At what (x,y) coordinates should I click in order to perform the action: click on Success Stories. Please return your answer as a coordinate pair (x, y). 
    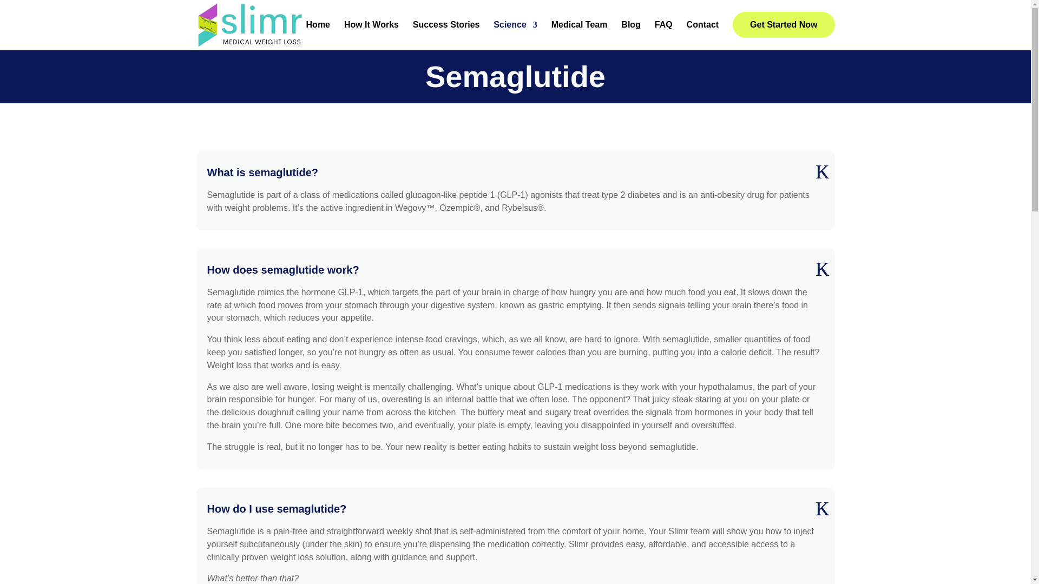
    Looking at the image, I should click on (446, 34).